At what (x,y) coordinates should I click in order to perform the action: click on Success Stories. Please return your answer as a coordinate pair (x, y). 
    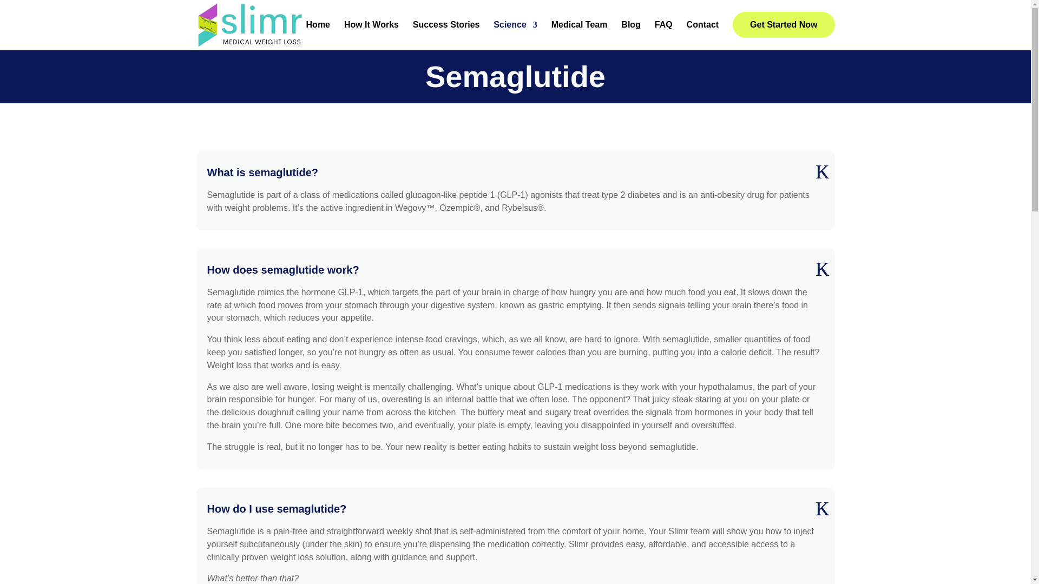
    Looking at the image, I should click on (446, 34).